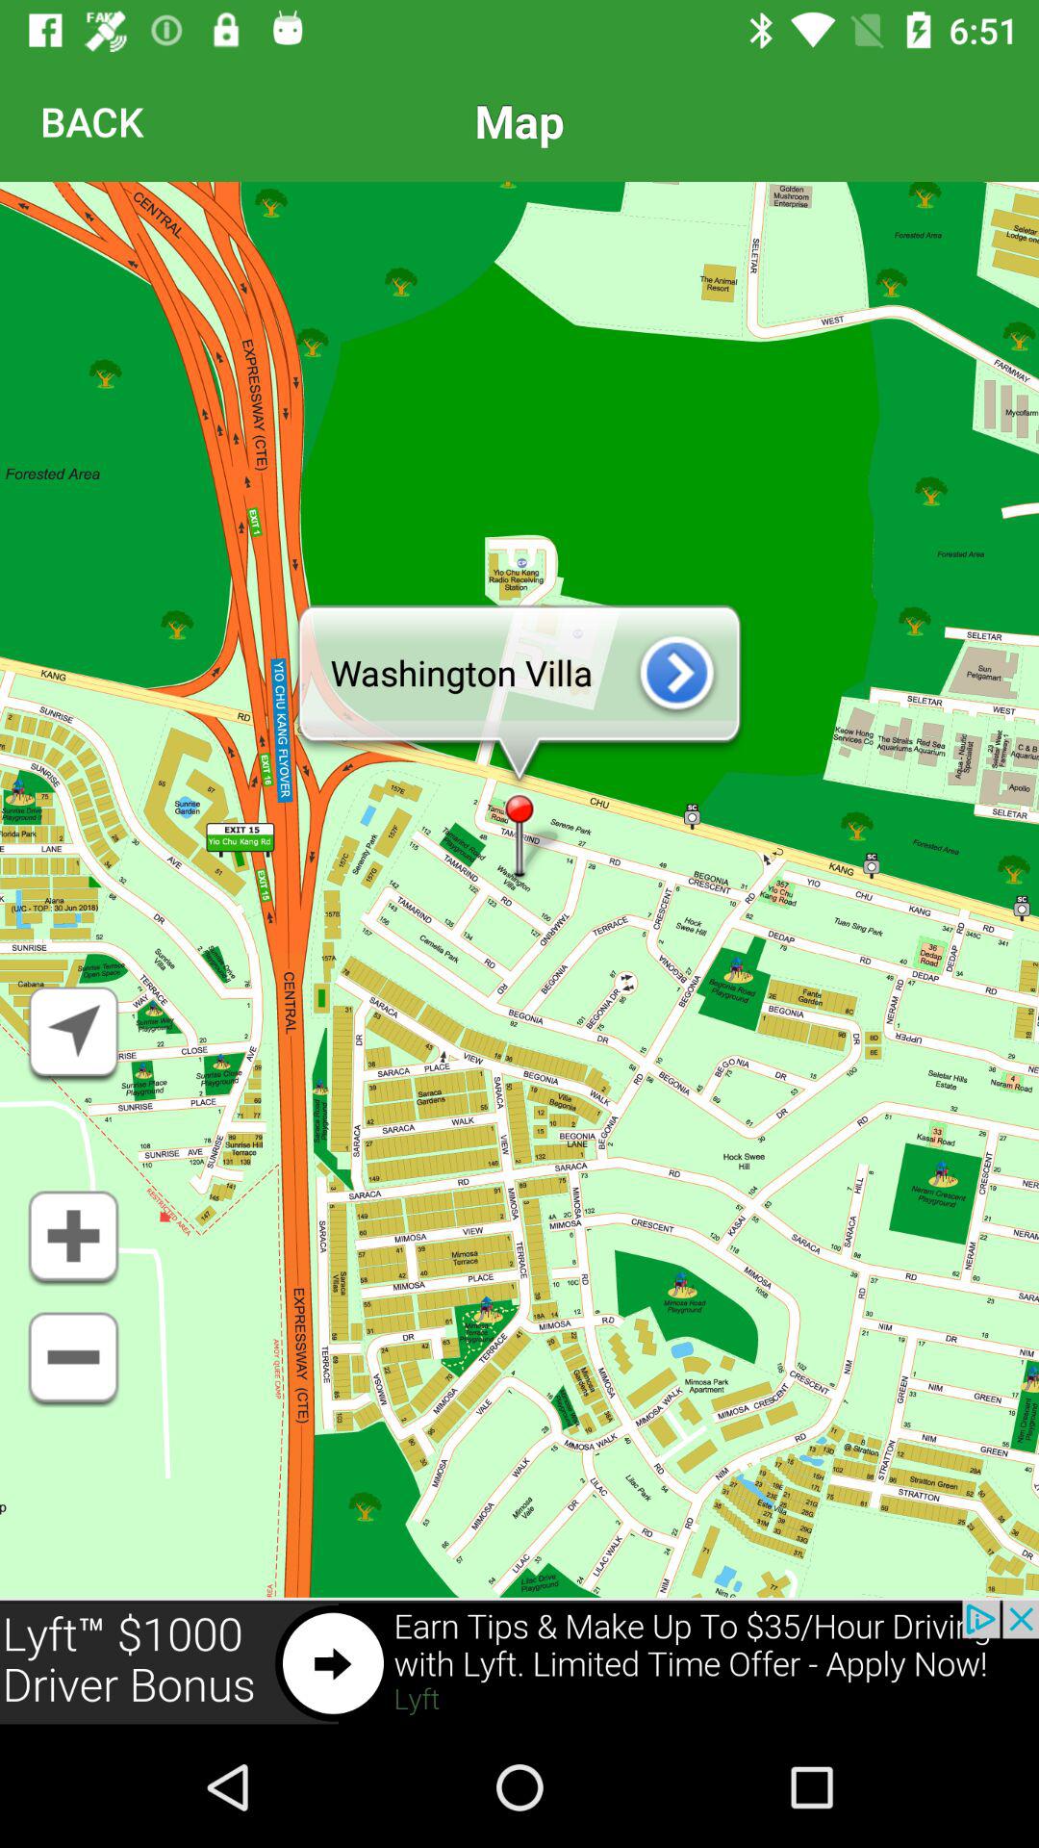 This screenshot has height=1848, width=1039. I want to click on select advertisement, so click(519, 1663).